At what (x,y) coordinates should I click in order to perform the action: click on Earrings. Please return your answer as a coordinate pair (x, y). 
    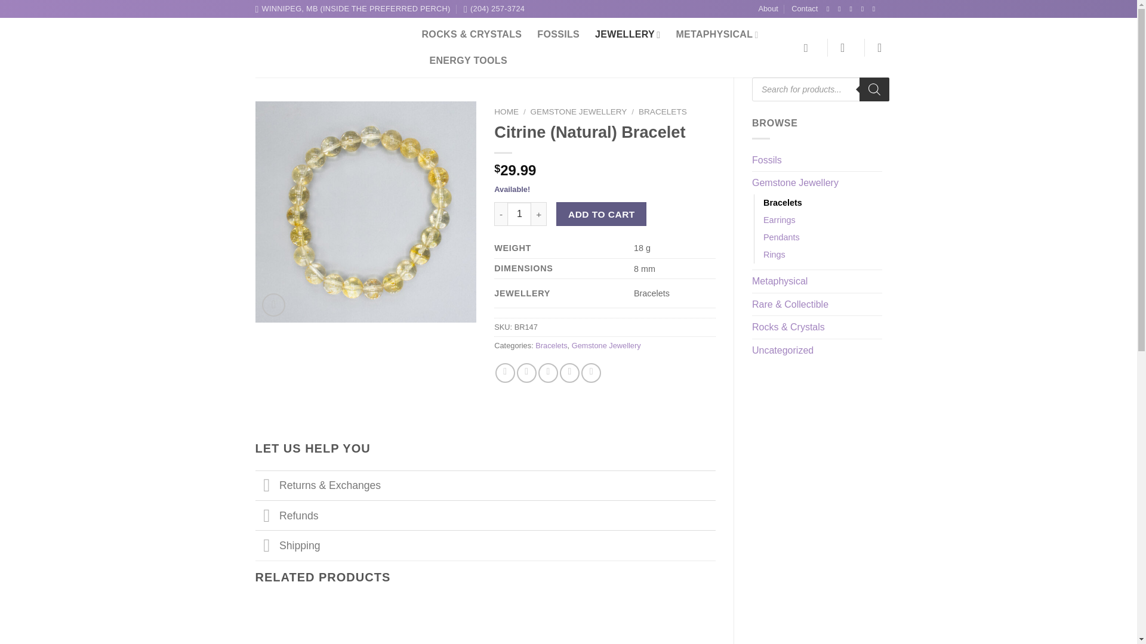
    Looking at the image, I should click on (779, 221).